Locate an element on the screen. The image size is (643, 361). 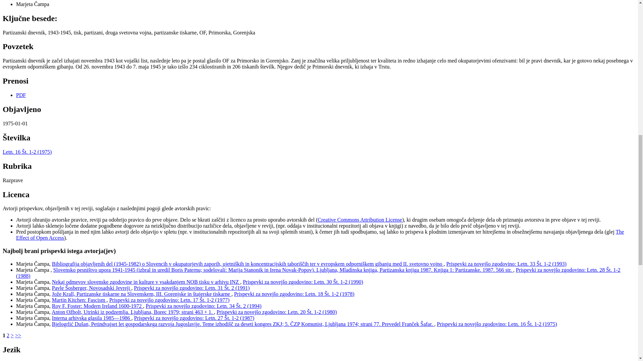
Roy F. Foster: Modern Ireland 1600-1972 is located at coordinates (97, 306).